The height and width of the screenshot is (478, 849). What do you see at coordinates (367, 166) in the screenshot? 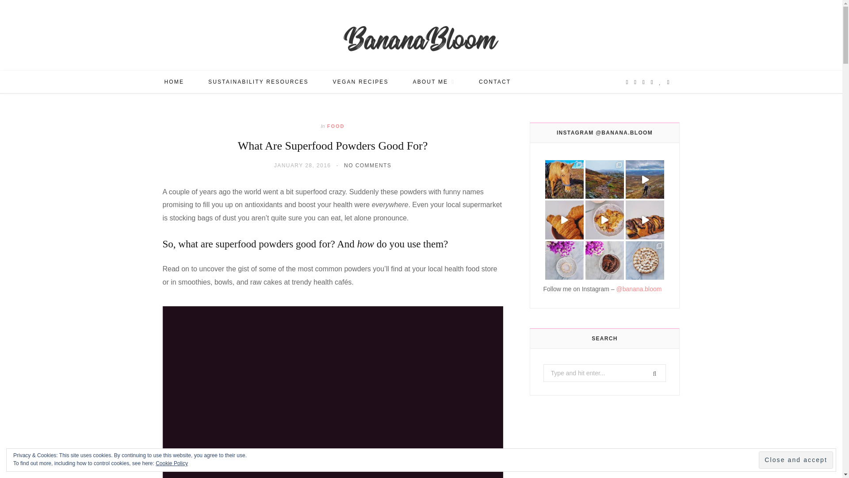
I see `NO COMMENTS` at bounding box center [367, 166].